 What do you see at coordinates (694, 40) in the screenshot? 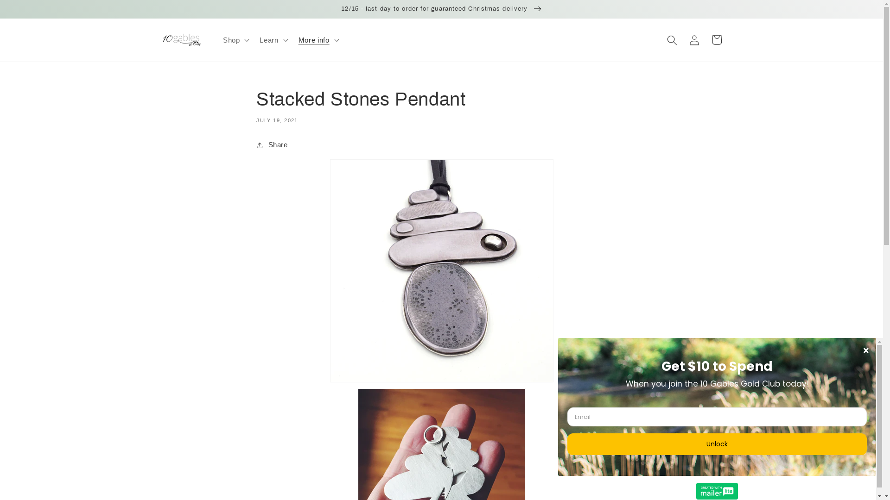
I see `Log in` at bounding box center [694, 40].